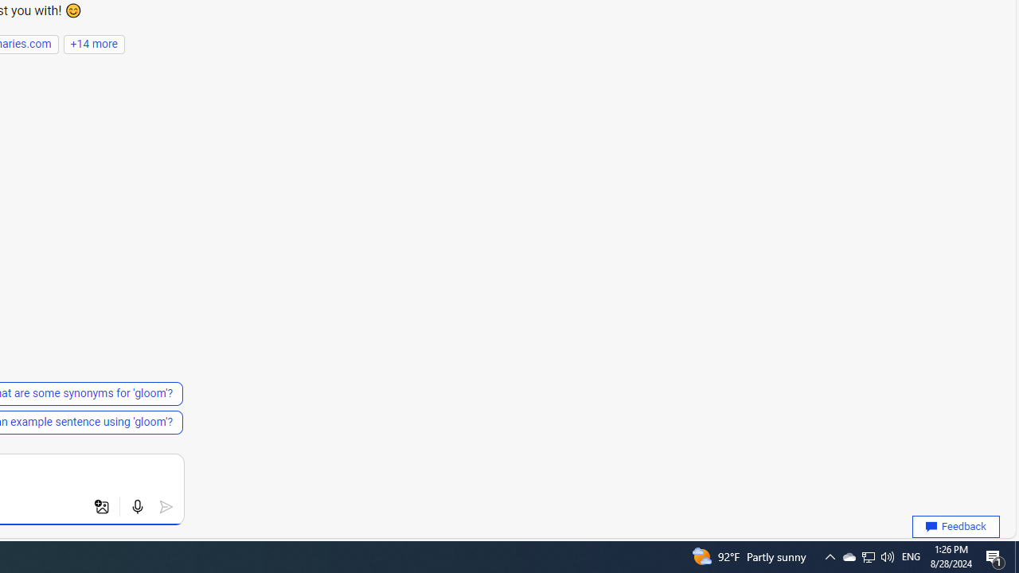 The height and width of the screenshot is (573, 1019). I want to click on Add an image to search, so click(102, 507).